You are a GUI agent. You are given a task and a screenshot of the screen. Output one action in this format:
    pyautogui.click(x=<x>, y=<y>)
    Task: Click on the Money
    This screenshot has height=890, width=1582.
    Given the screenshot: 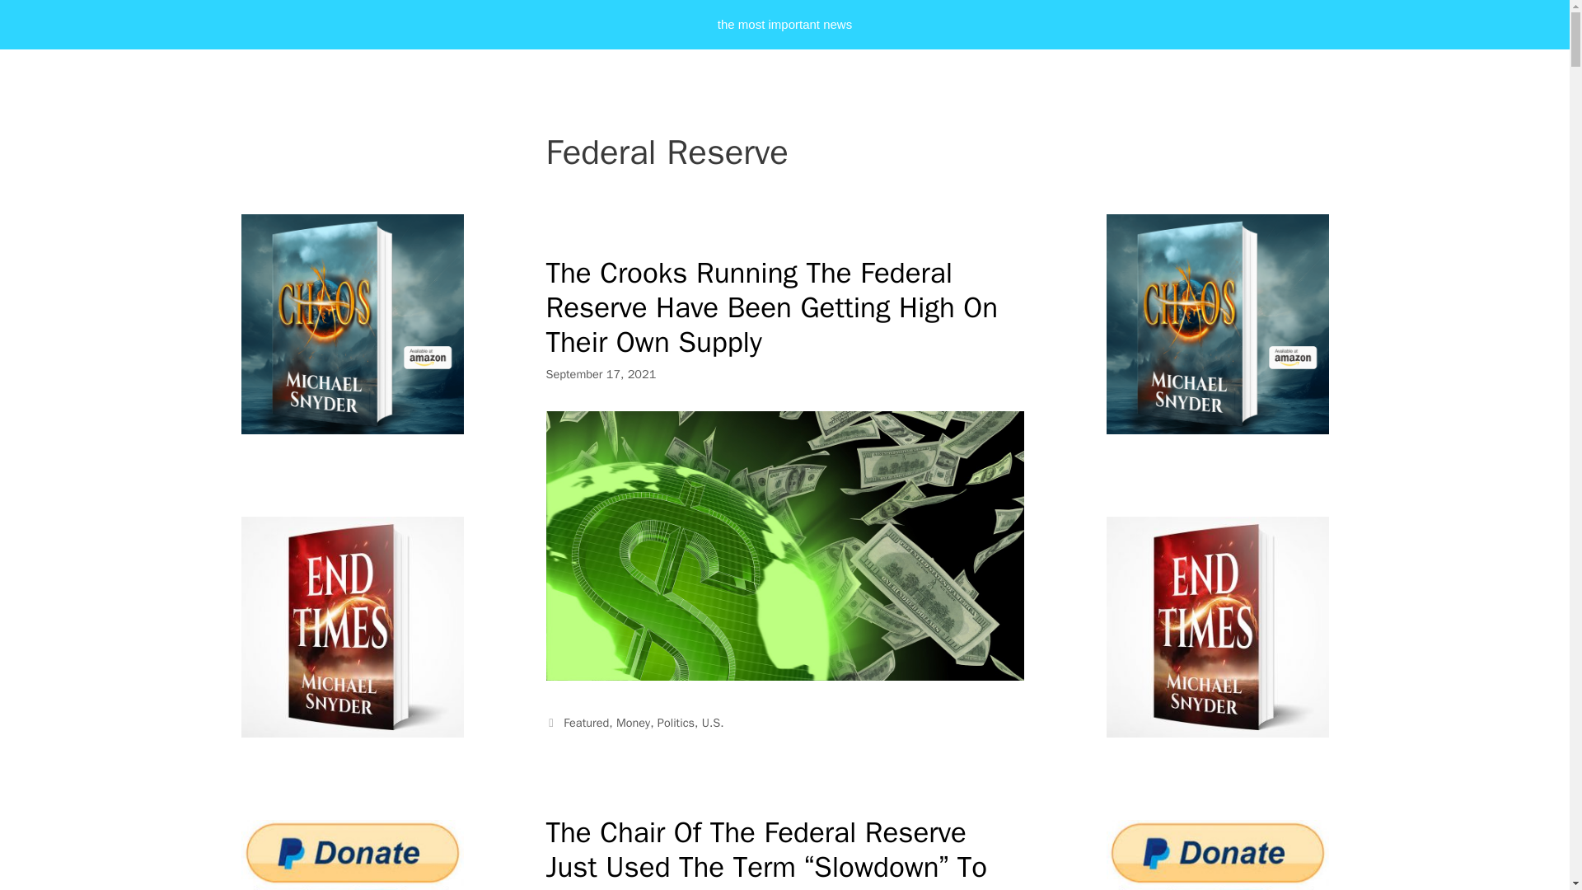 What is the action you would take?
    pyautogui.click(x=633, y=722)
    